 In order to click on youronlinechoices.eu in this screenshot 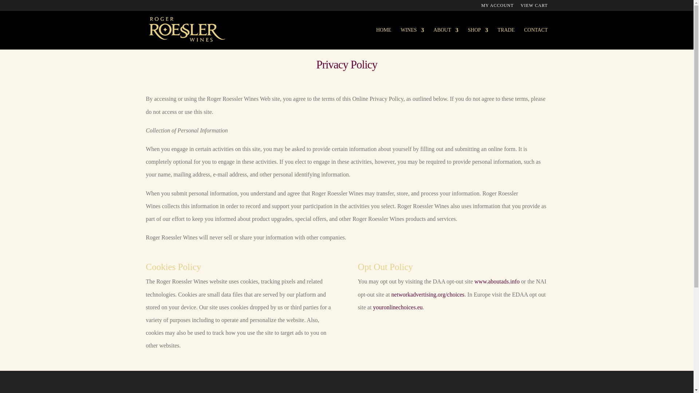, I will do `click(398, 307)`.